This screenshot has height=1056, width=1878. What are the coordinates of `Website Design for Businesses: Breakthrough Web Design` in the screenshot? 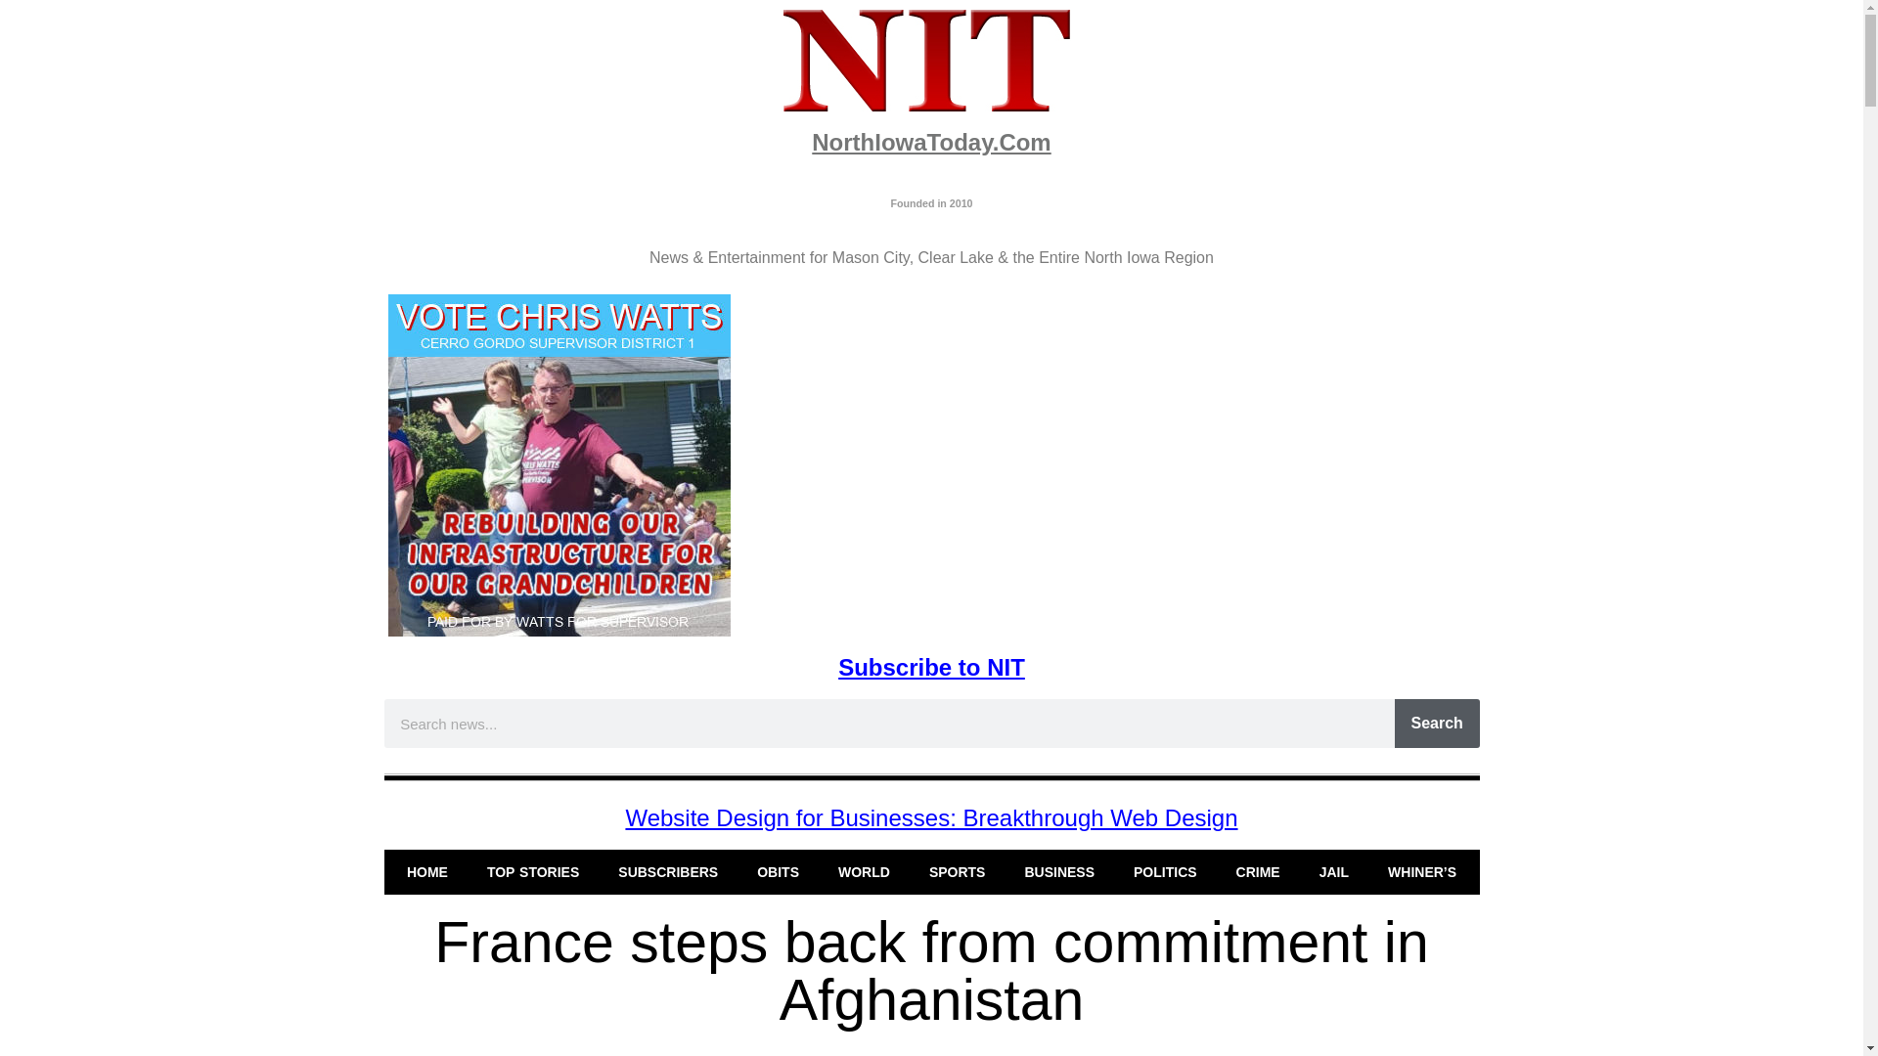 It's located at (931, 817).